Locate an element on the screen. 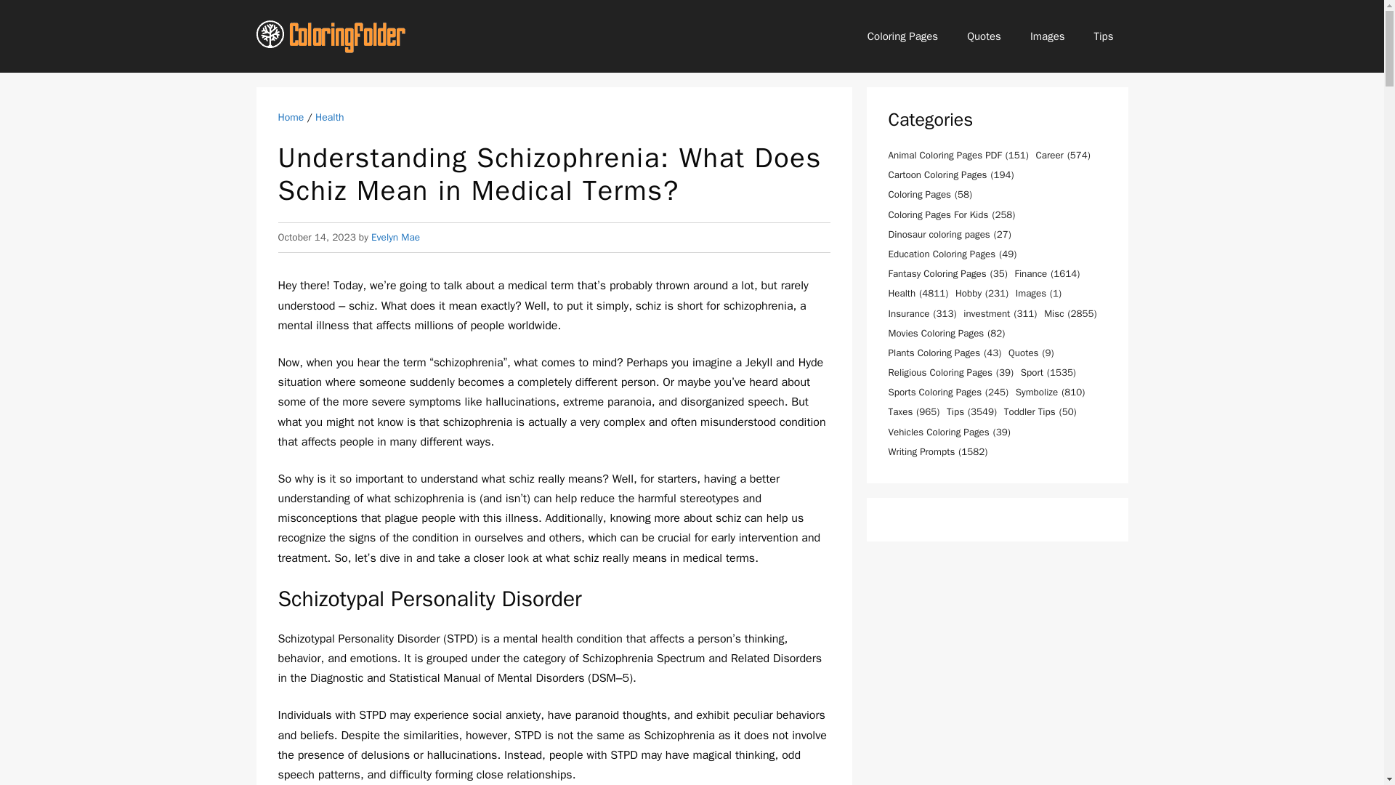  Tips is located at coordinates (1104, 36).